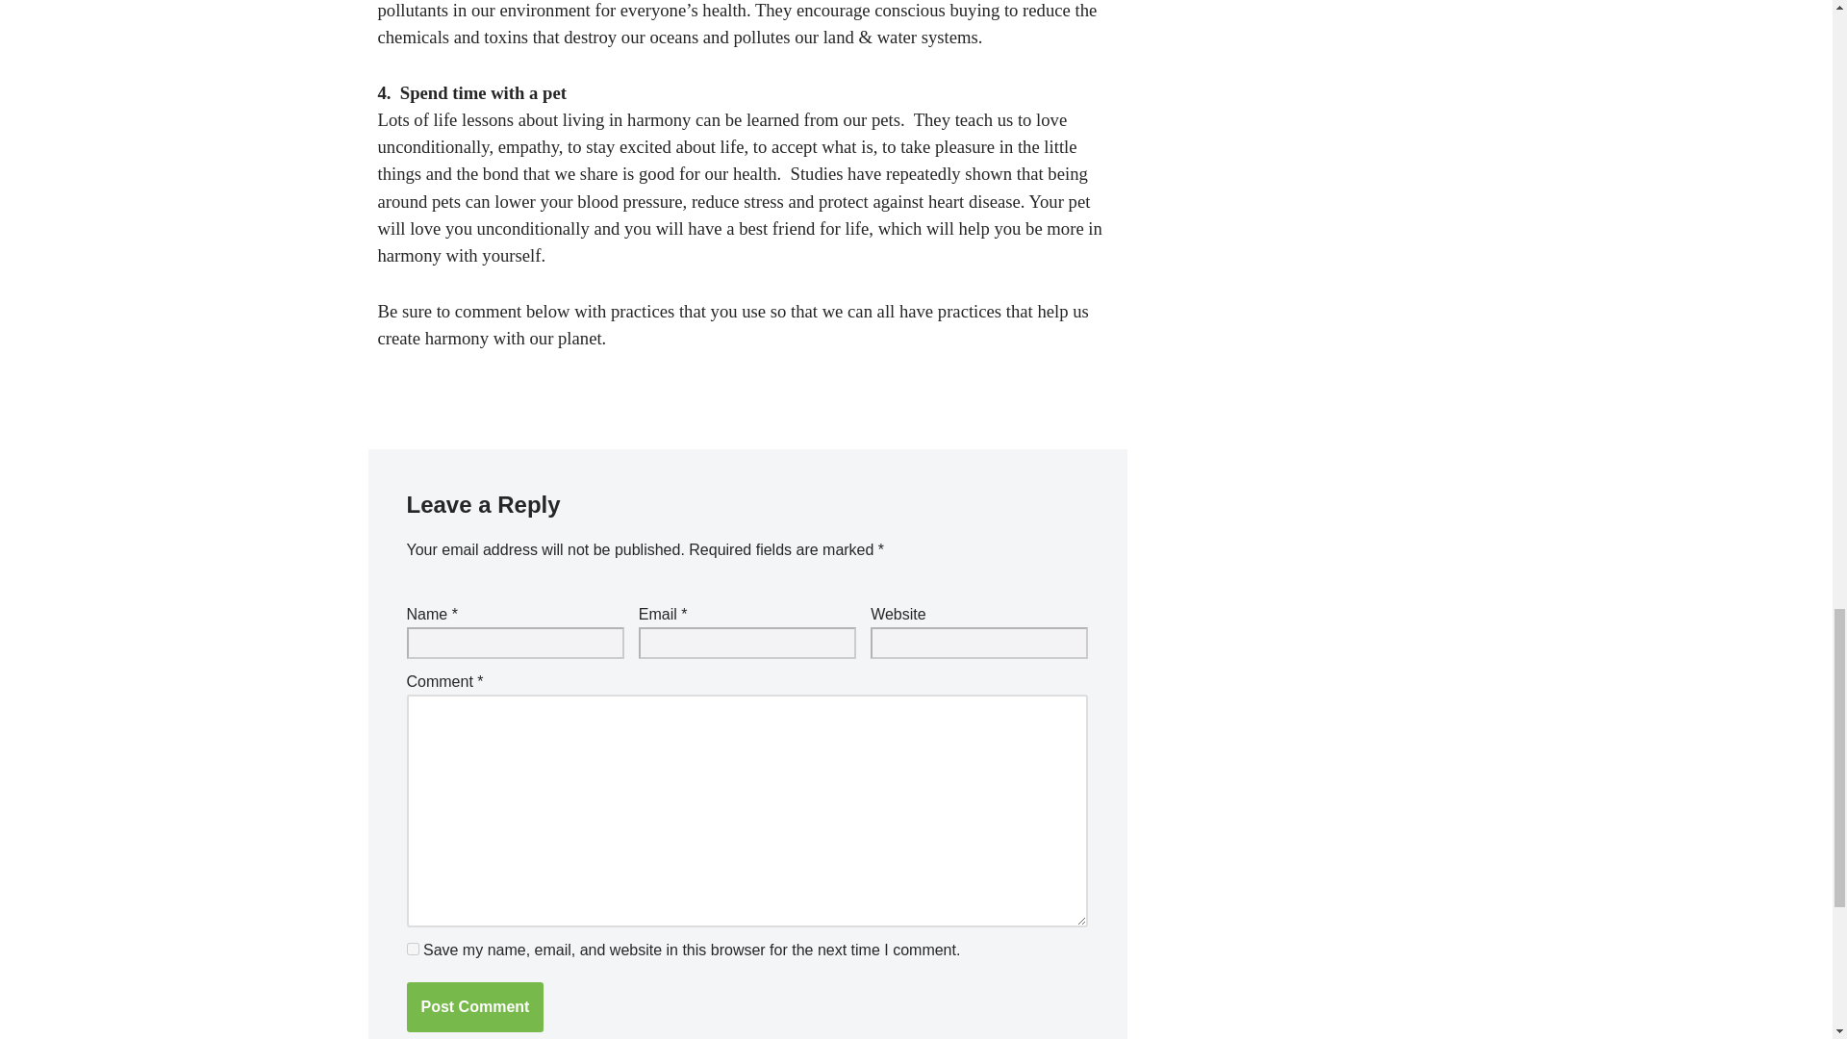 Image resolution: width=1847 pixels, height=1039 pixels. I want to click on yes, so click(412, 949).